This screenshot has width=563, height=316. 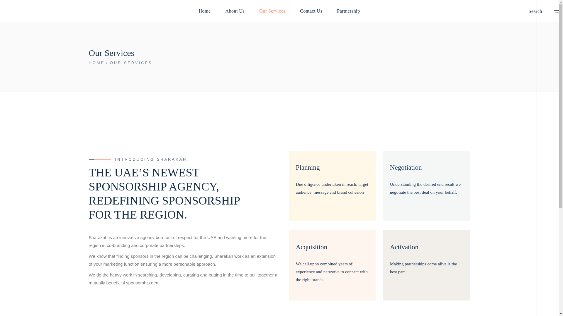 I want to click on Contact Us, so click(x=311, y=11).